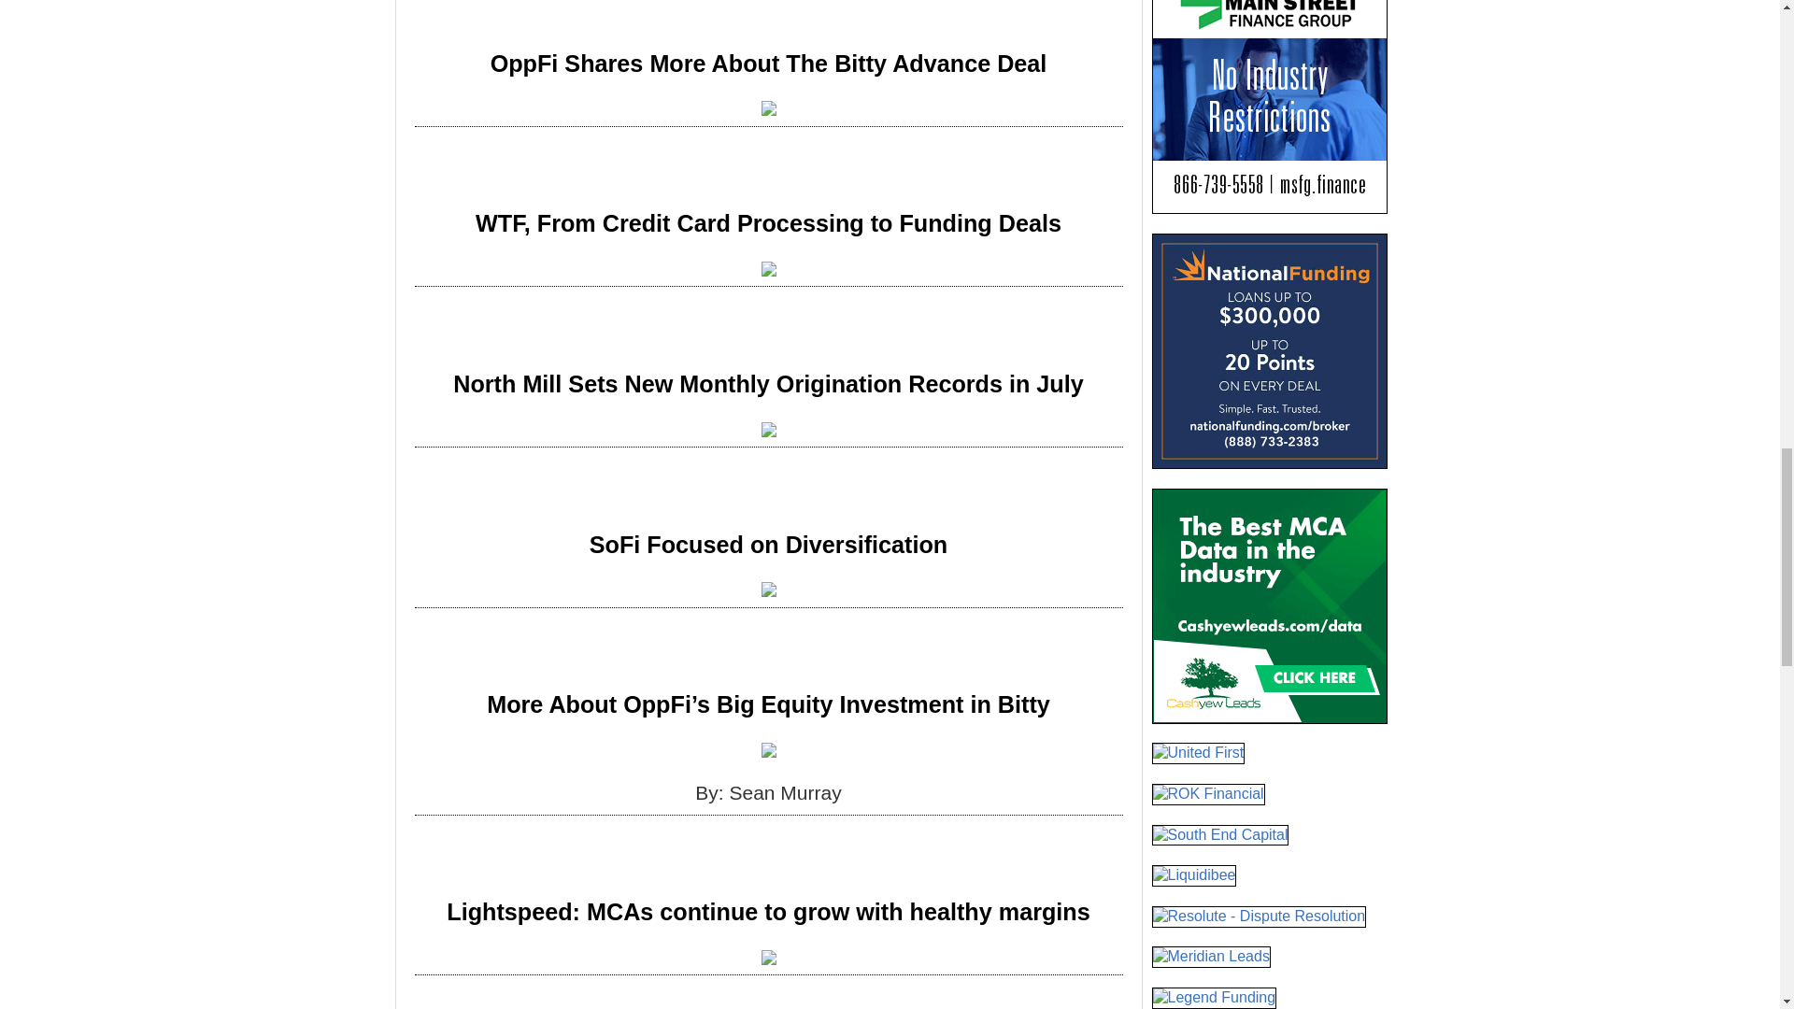  I want to click on Cashyew, so click(1269, 605).